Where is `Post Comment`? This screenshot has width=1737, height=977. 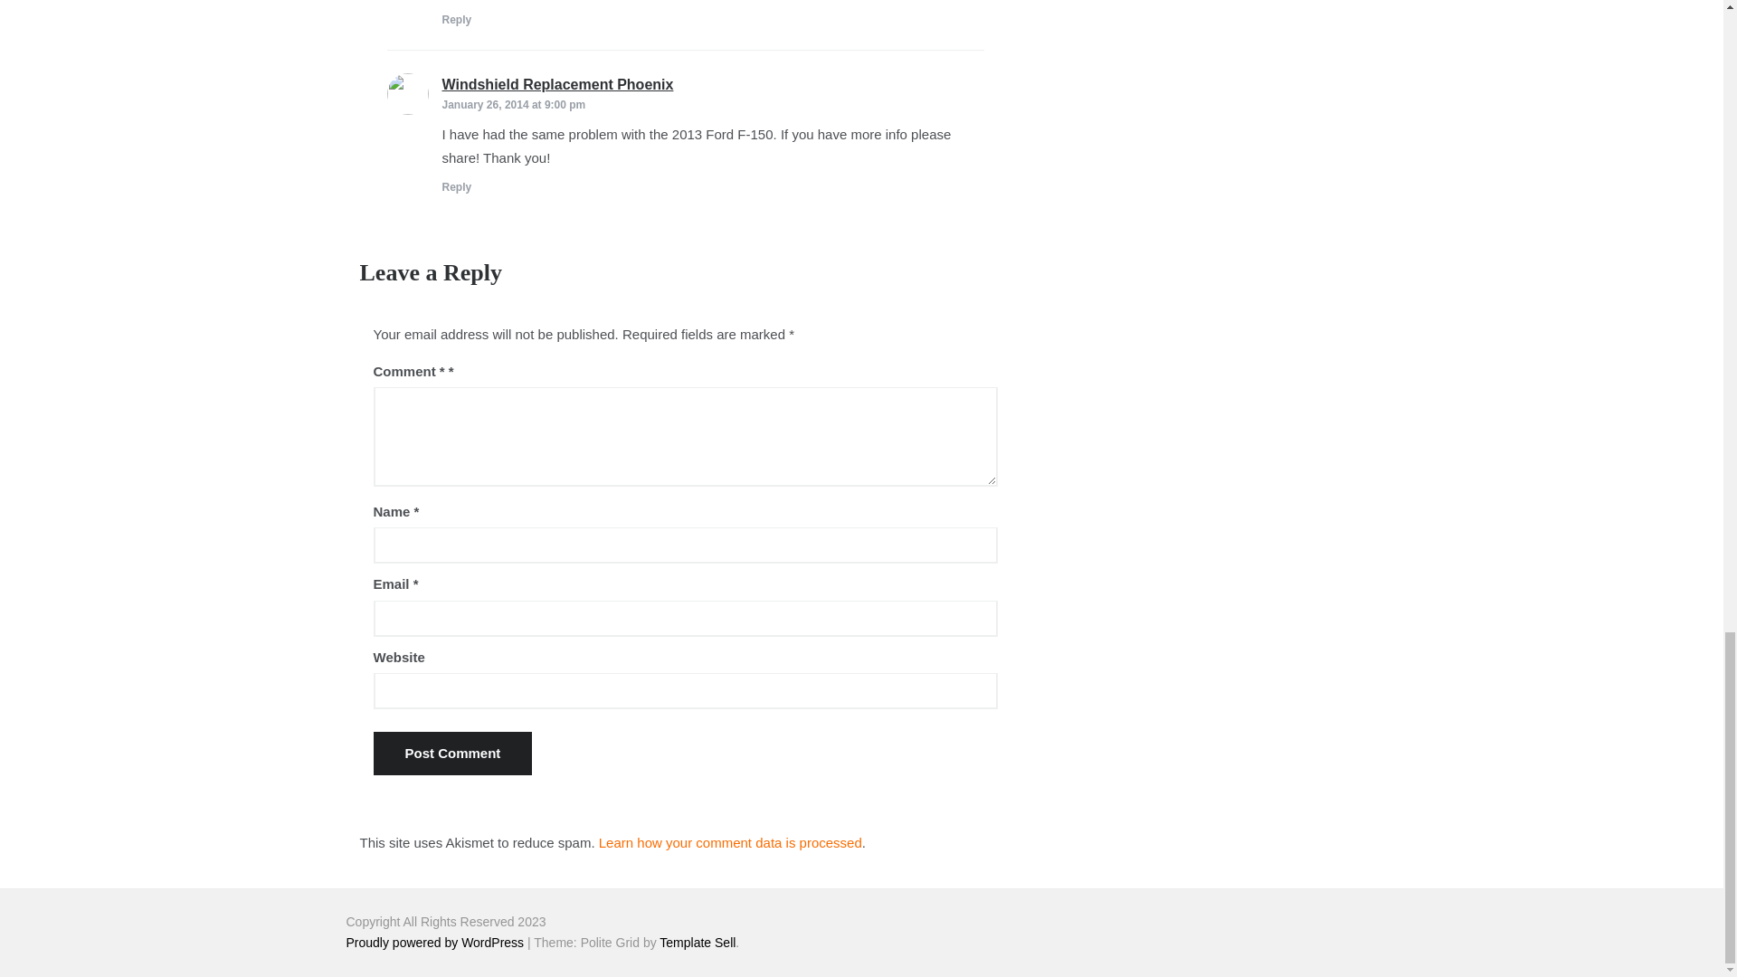 Post Comment is located at coordinates (452, 753).